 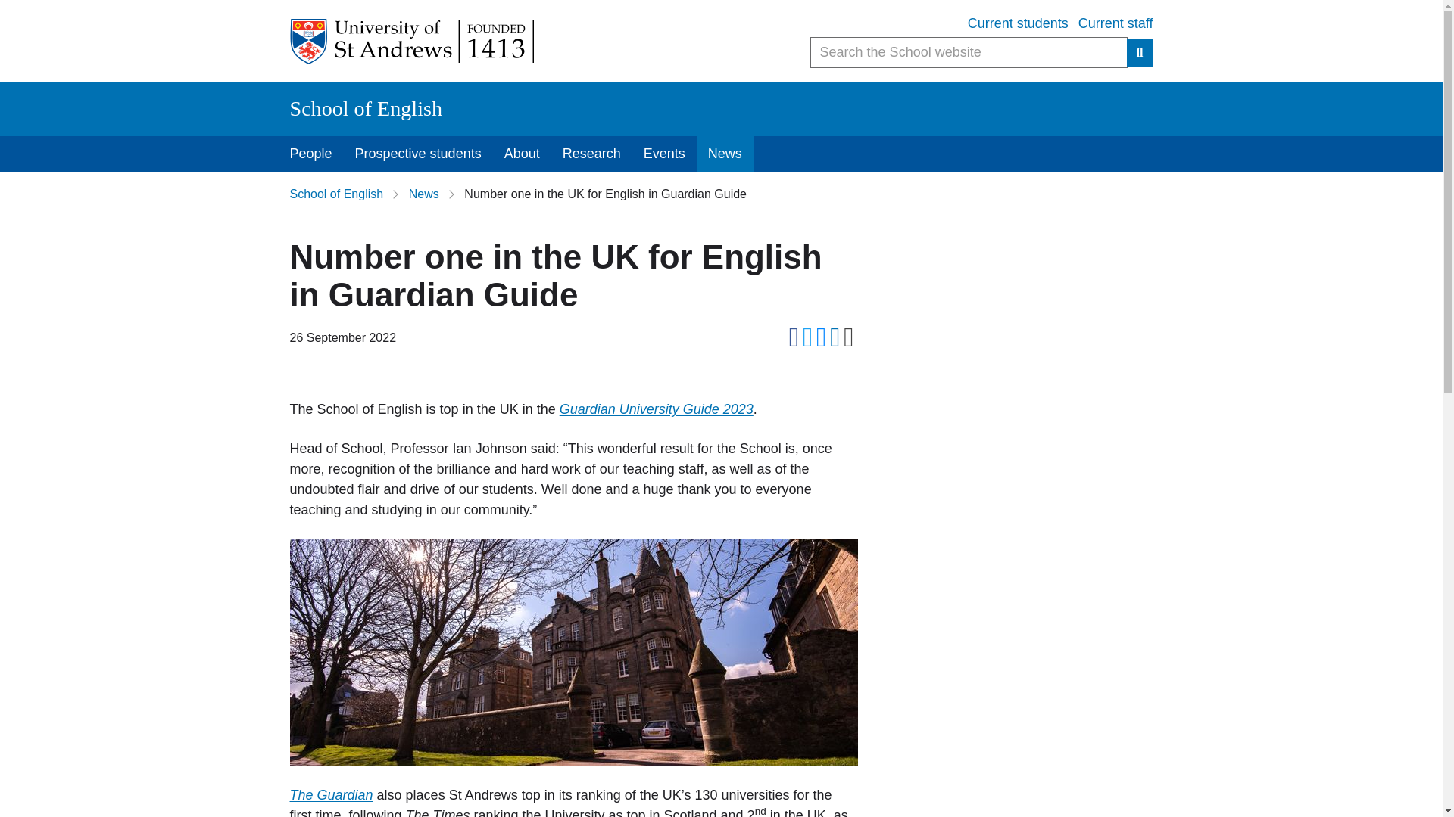 I want to click on Current students, so click(x=1018, y=24).